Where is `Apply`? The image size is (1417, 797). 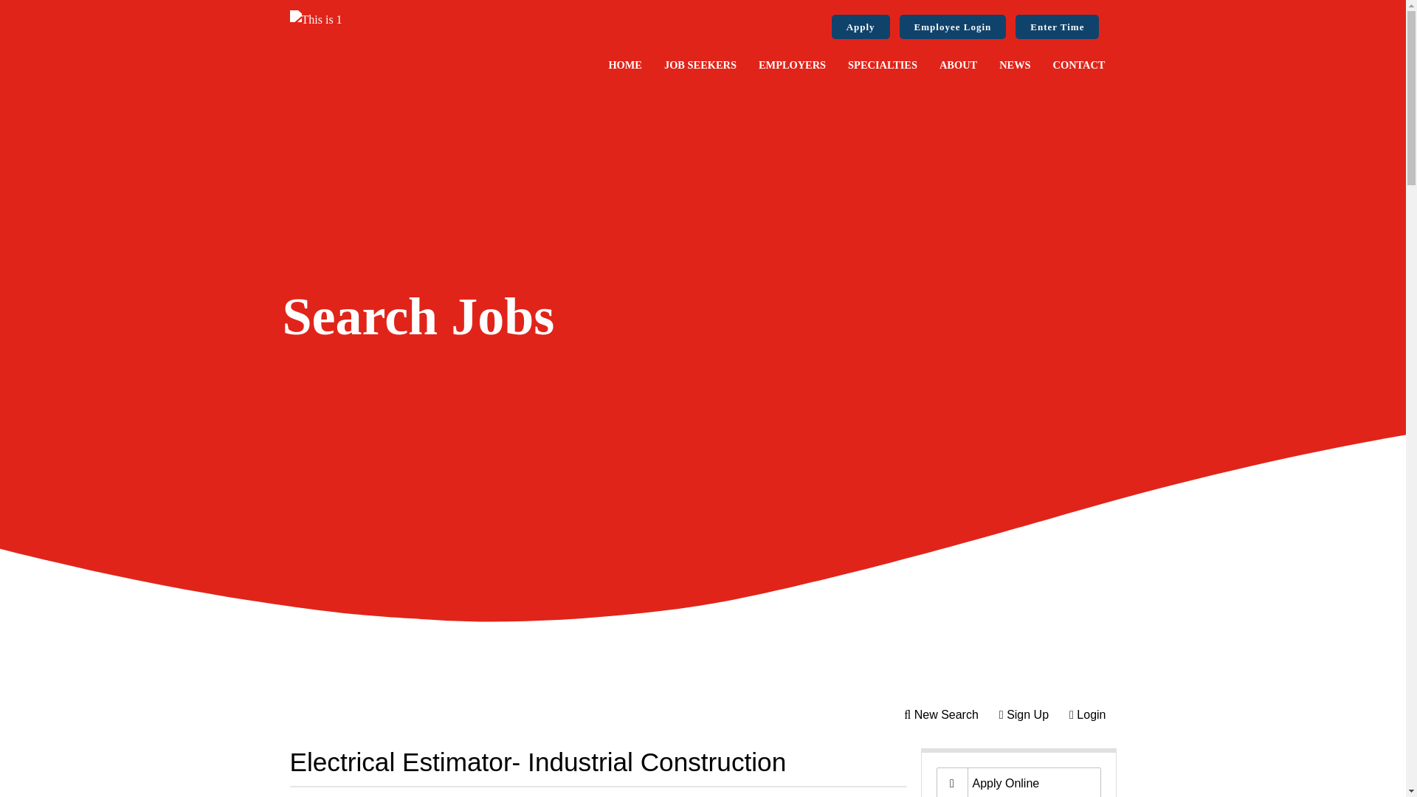 Apply is located at coordinates (861, 27).